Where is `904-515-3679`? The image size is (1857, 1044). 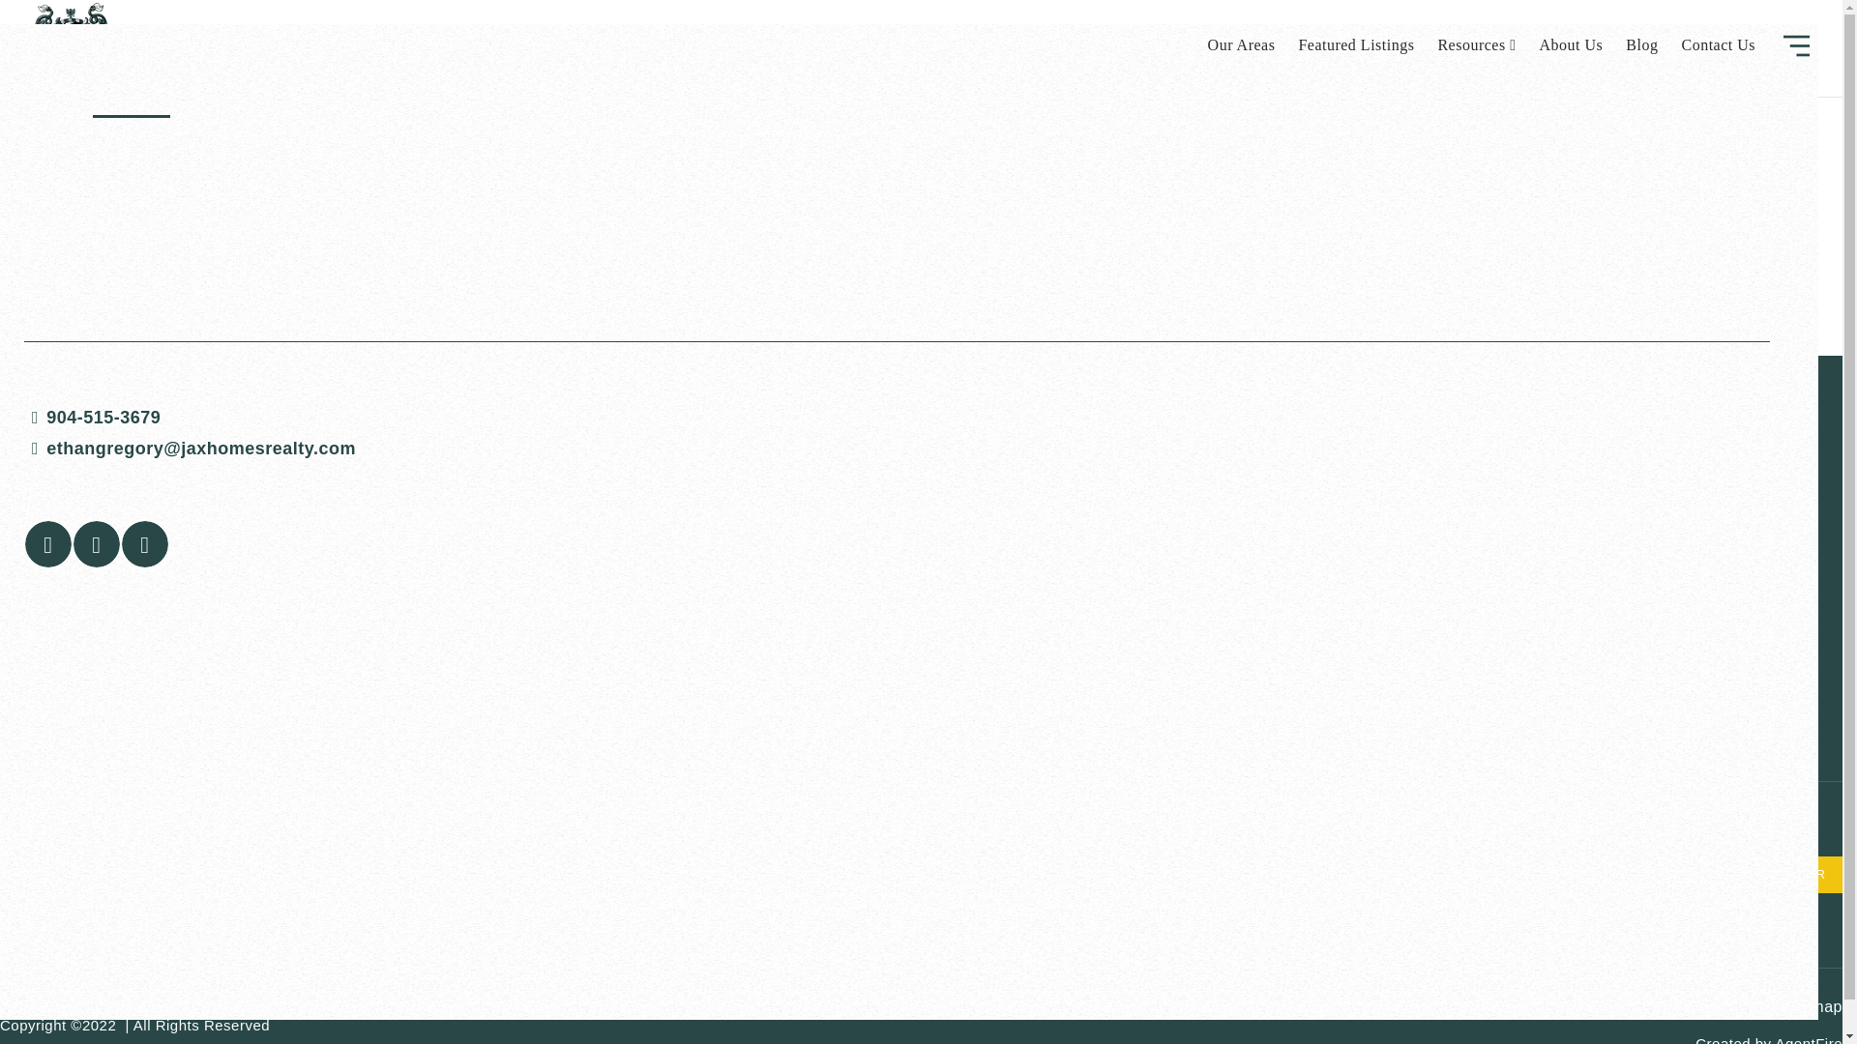
904-515-3679 is located at coordinates (896, 418).